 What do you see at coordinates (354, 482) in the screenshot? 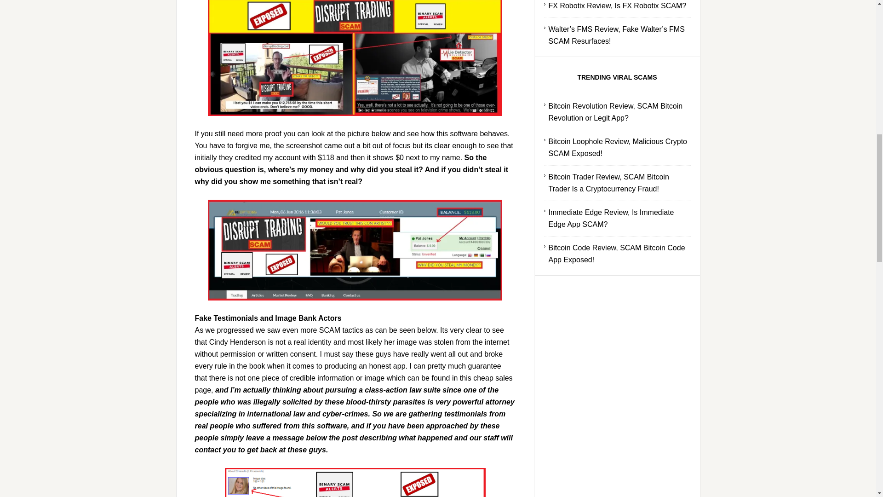
I see `Disrupt Trading Scam Review` at bounding box center [354, 482].